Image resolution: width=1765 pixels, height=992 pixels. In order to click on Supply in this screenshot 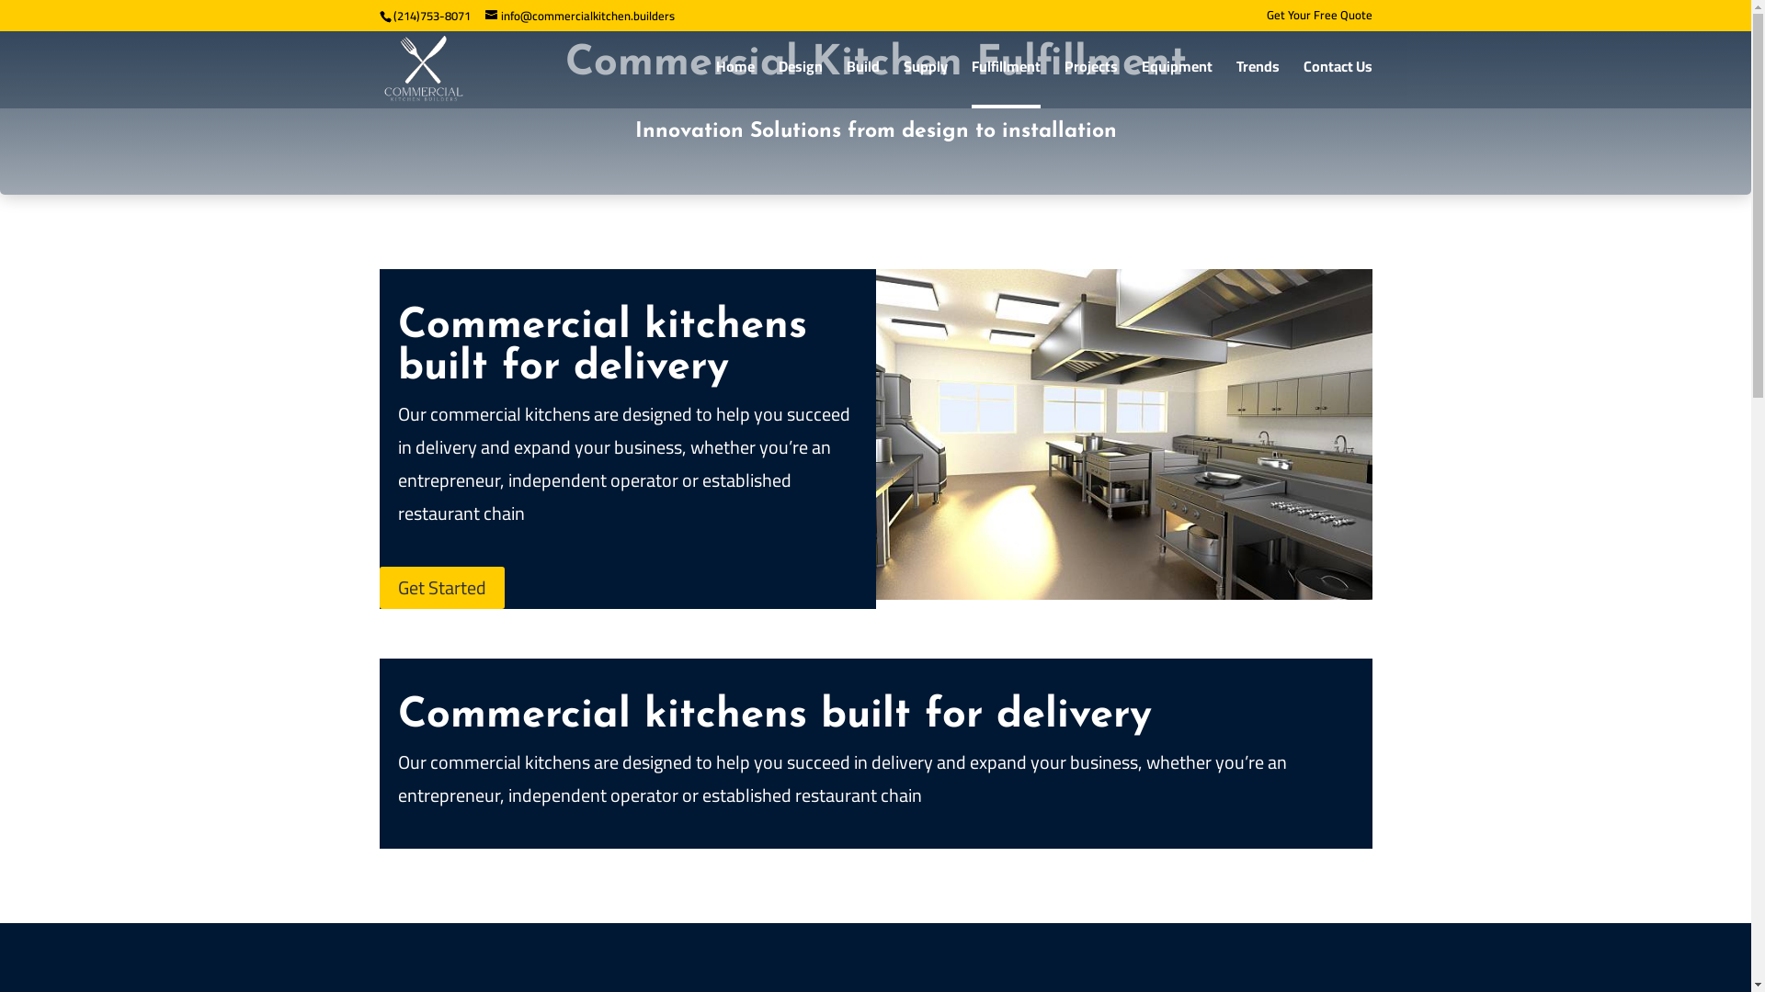, I will do `click(925, 83)`.